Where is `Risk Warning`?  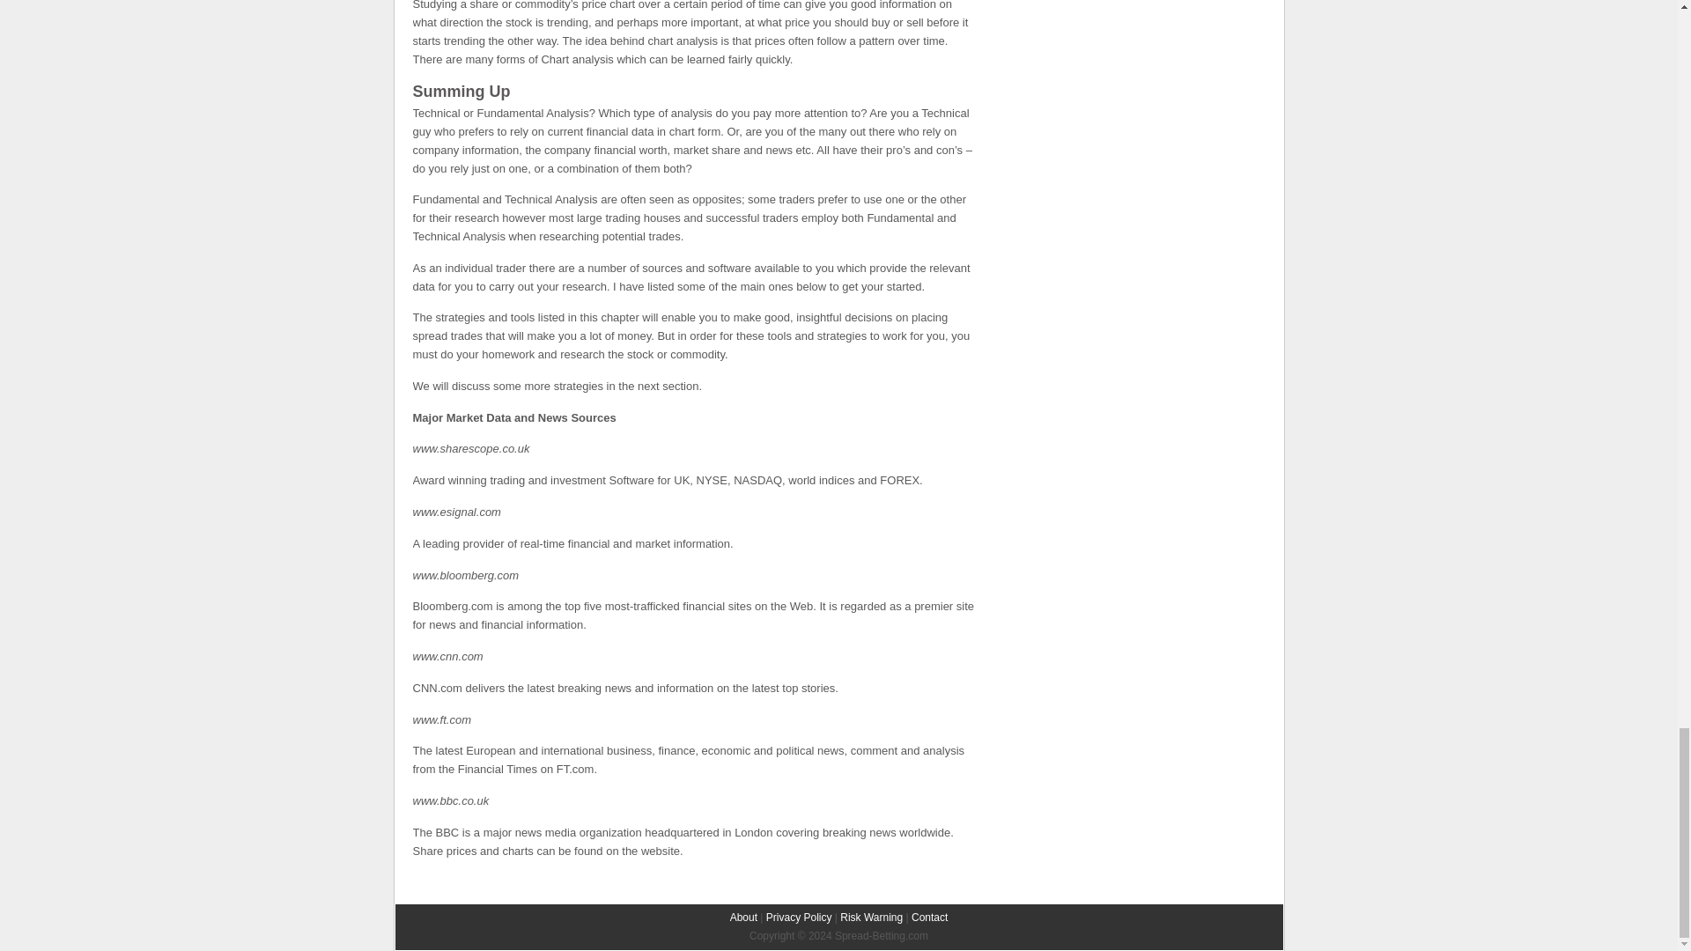
Risk Warning is located at coordinates (872, 917).